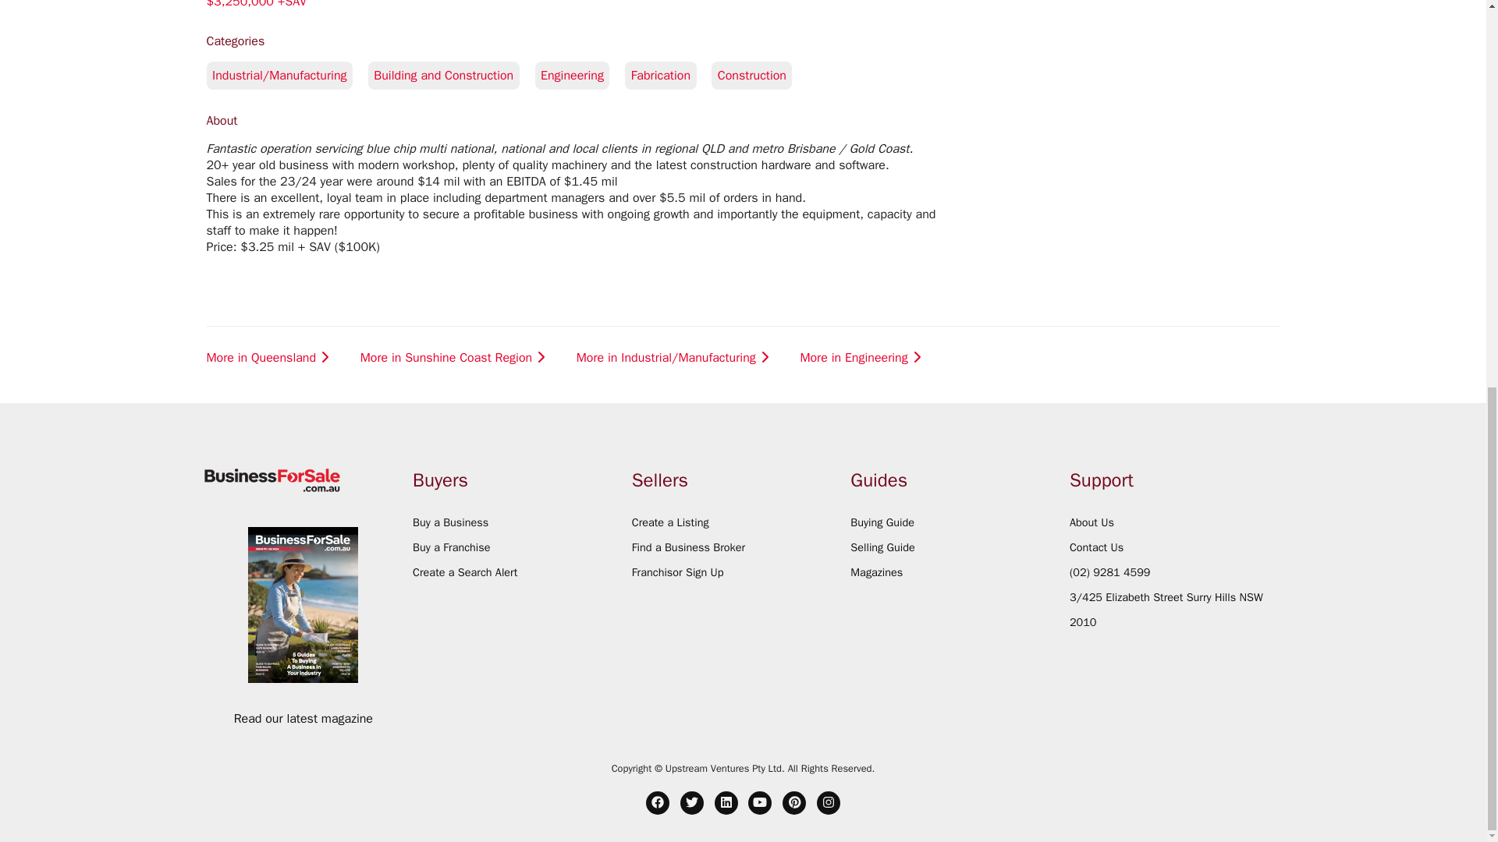  Describe the element at coordinates (668, 75) in the screenshot. I see `Fabrication` at that location.